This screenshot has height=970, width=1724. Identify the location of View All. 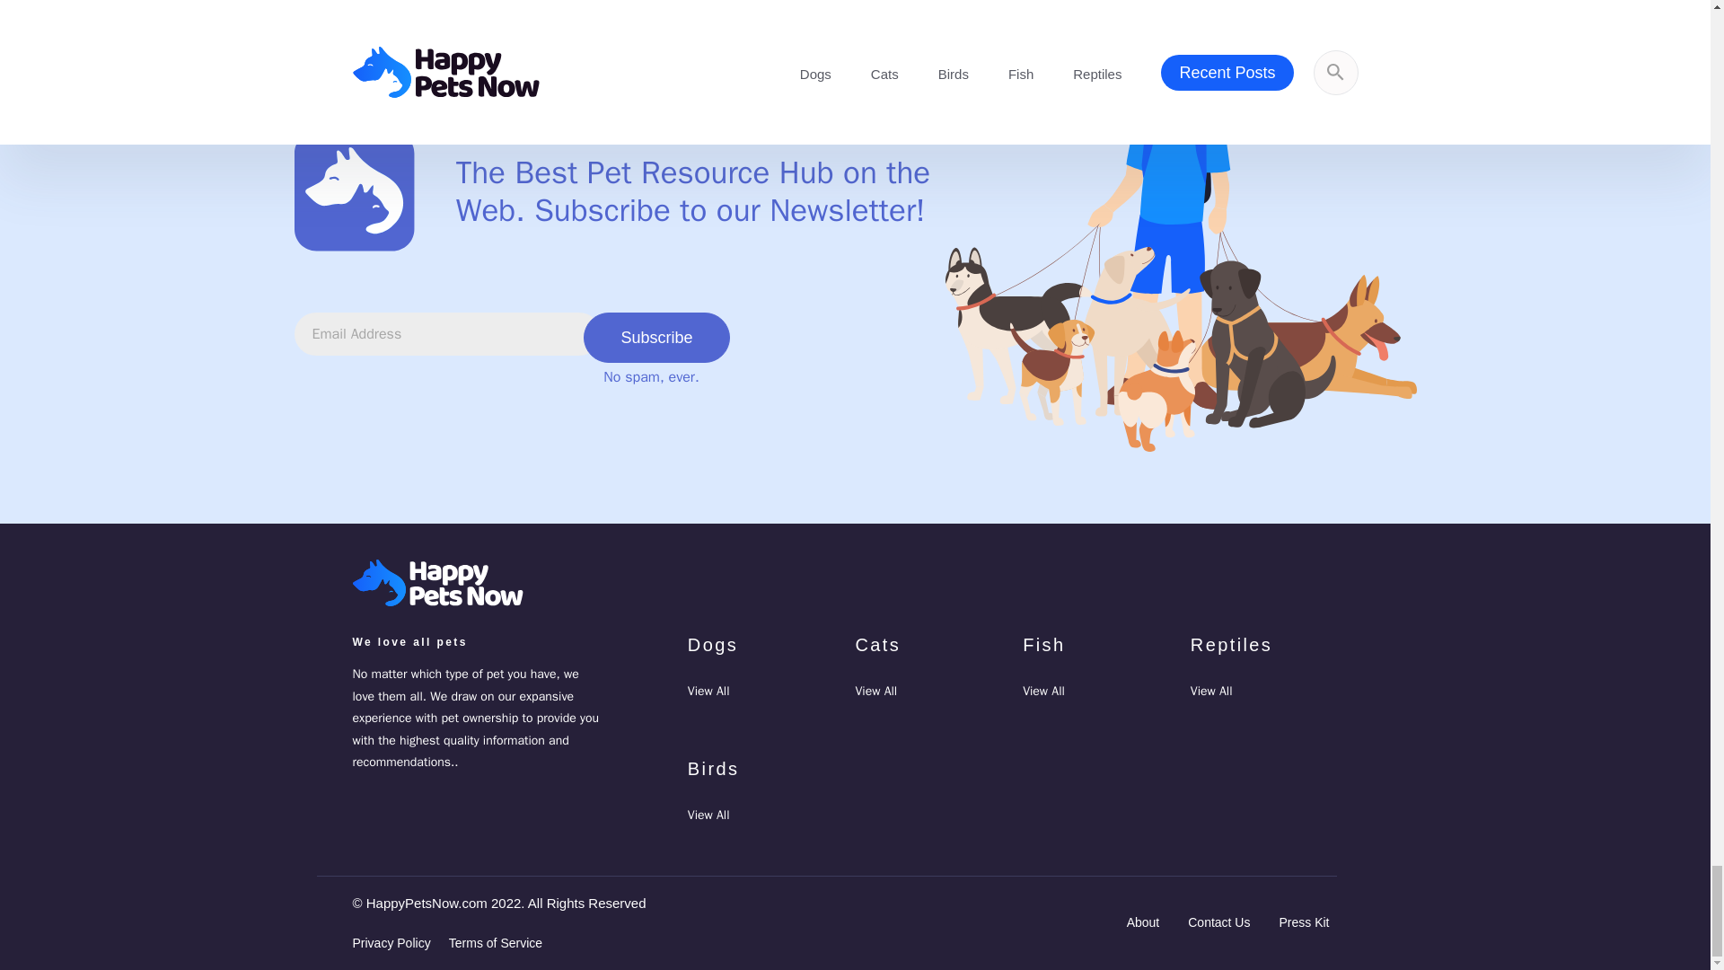
(1211, 691).